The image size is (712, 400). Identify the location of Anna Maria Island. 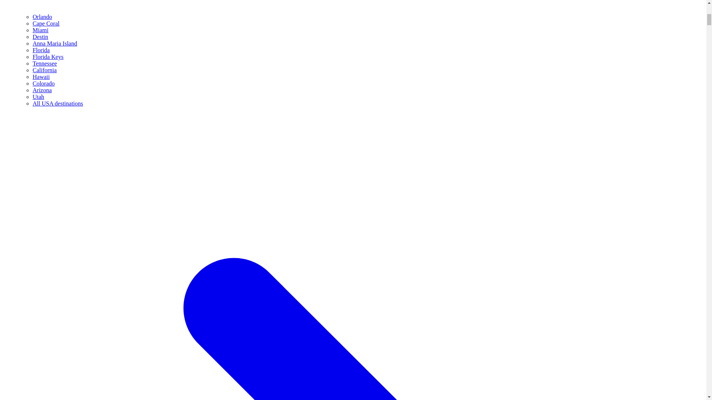
(55, 44).